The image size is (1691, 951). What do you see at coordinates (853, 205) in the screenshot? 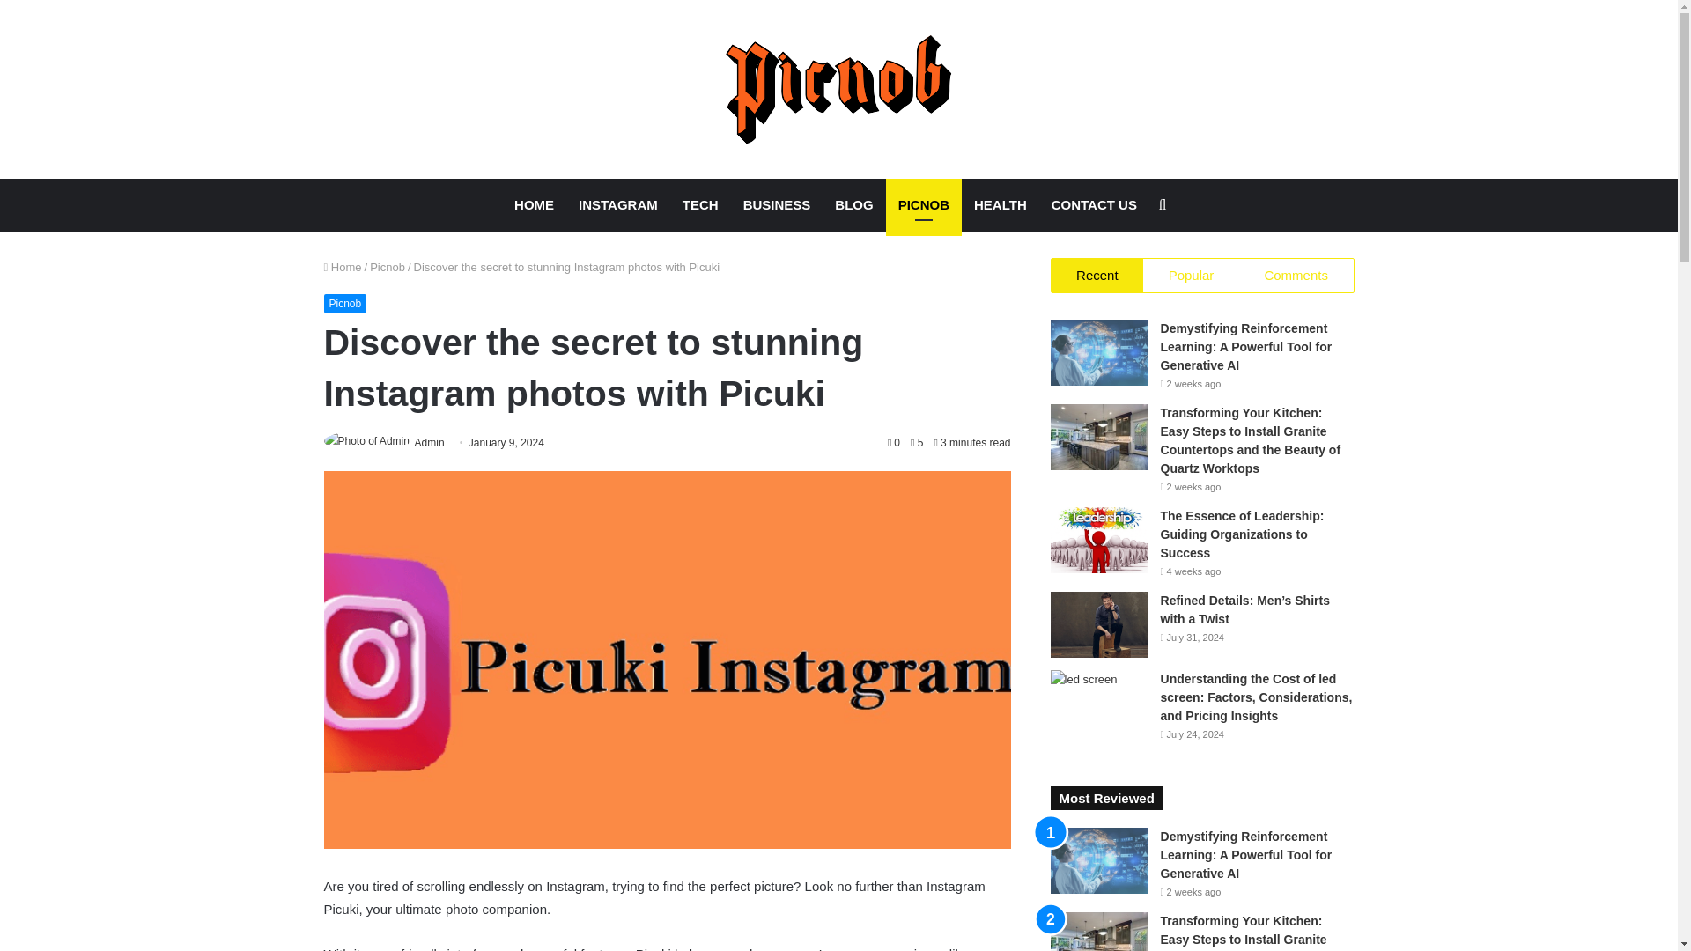
I see `BLOG` at bounding box center [853, 205].